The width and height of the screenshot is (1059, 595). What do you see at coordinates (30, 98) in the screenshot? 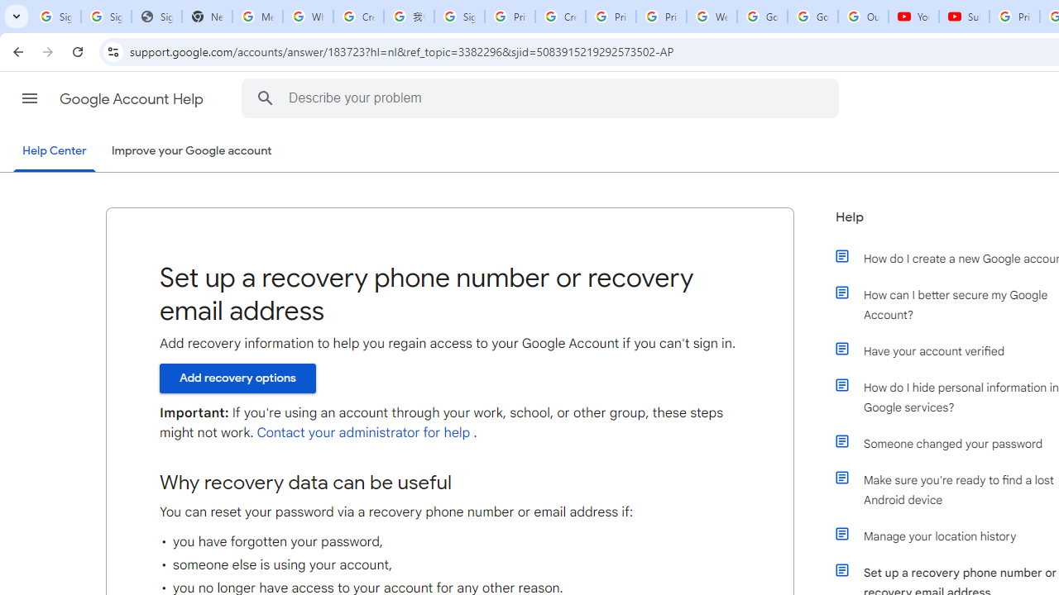
I see `Main menu` at bounding box center [30, 98].